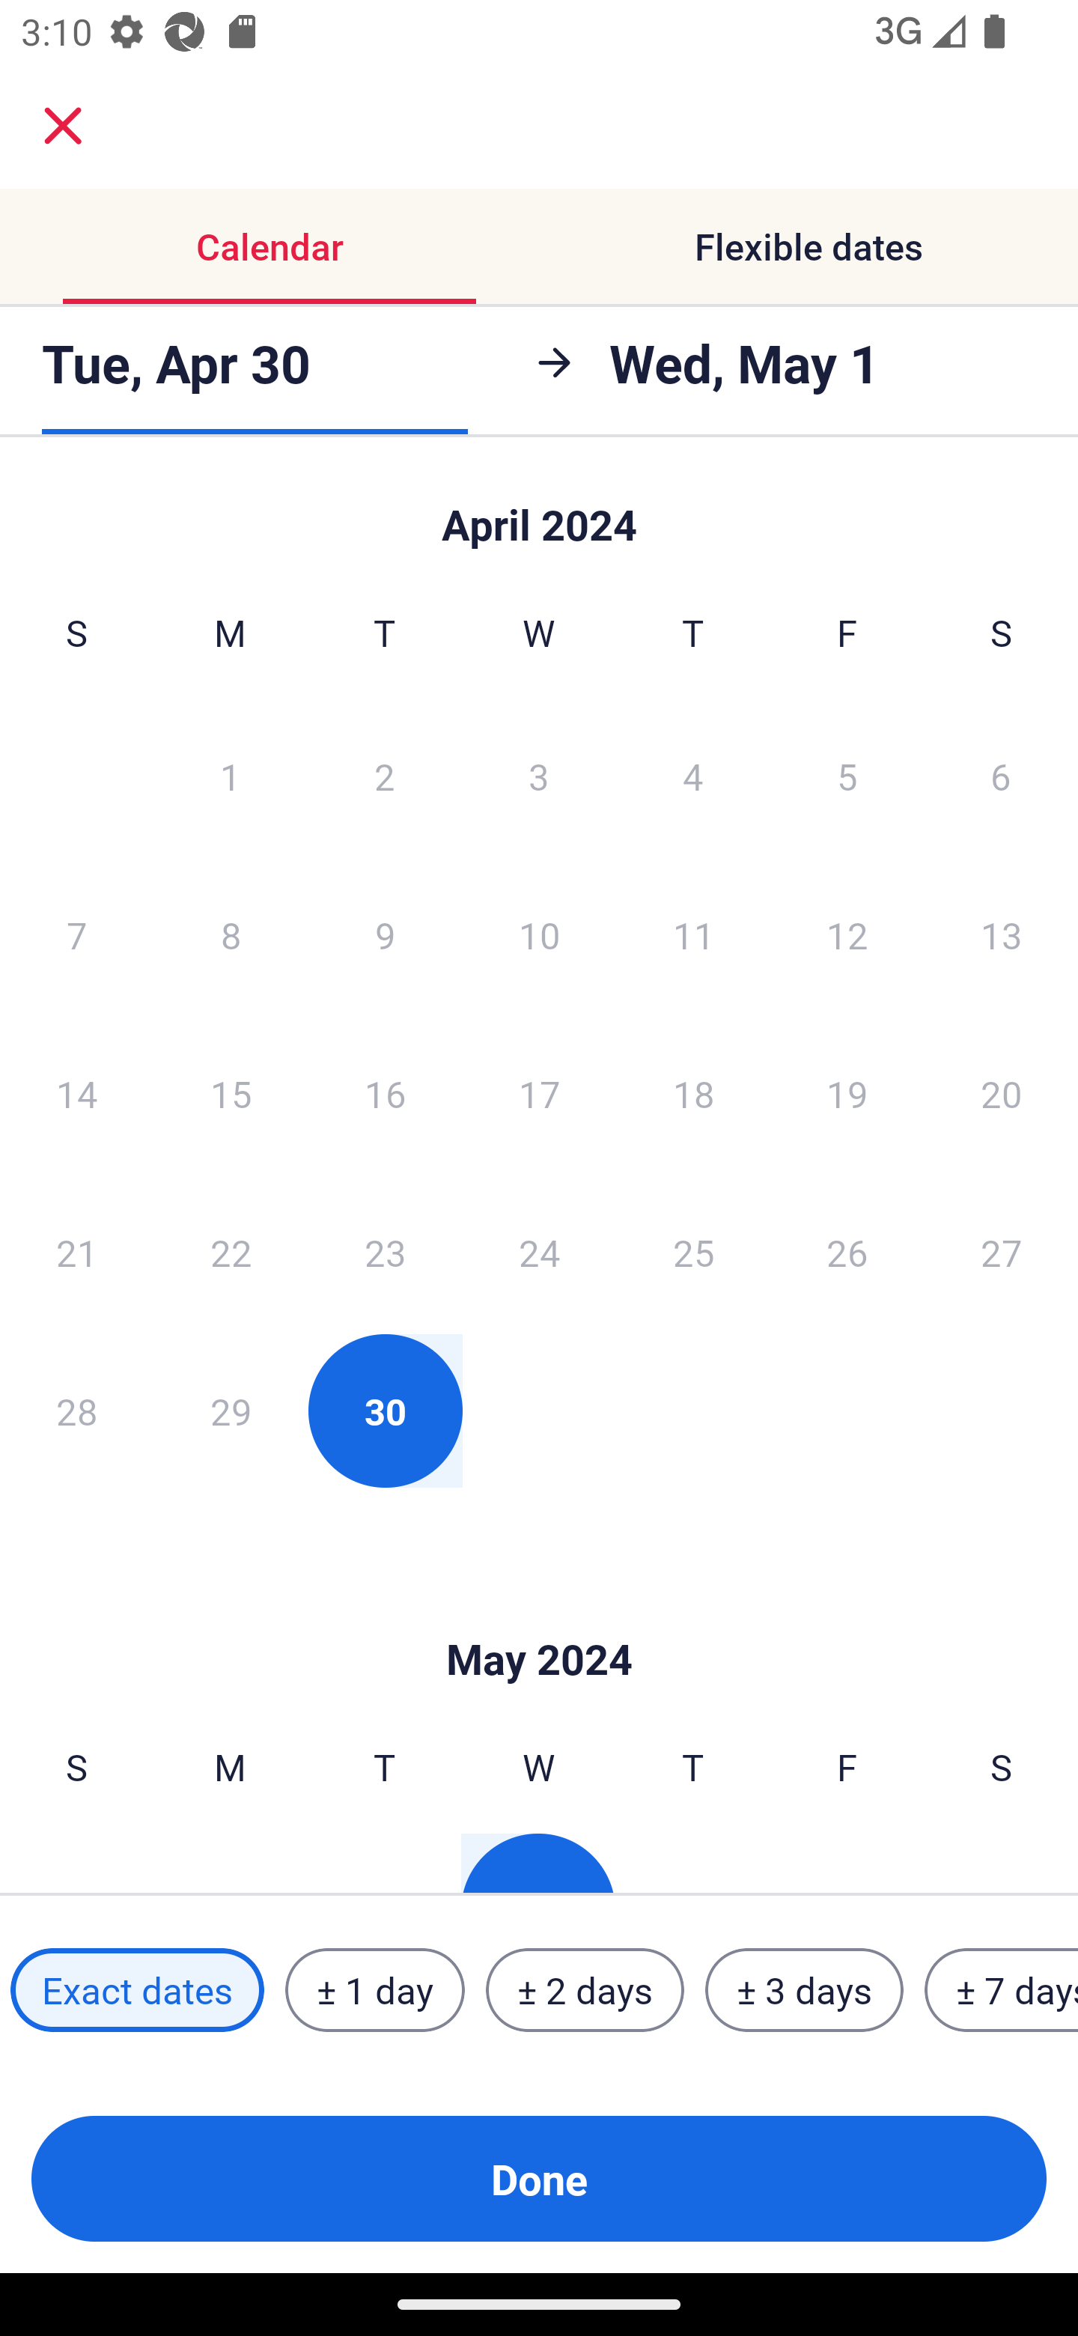 Image resolution: width=1078 pixels, height=2336 pixels. What do you see at coordinates (804, 1990) in the screenshot?
I see `± 3 days` at bounding box center [804, 1990].